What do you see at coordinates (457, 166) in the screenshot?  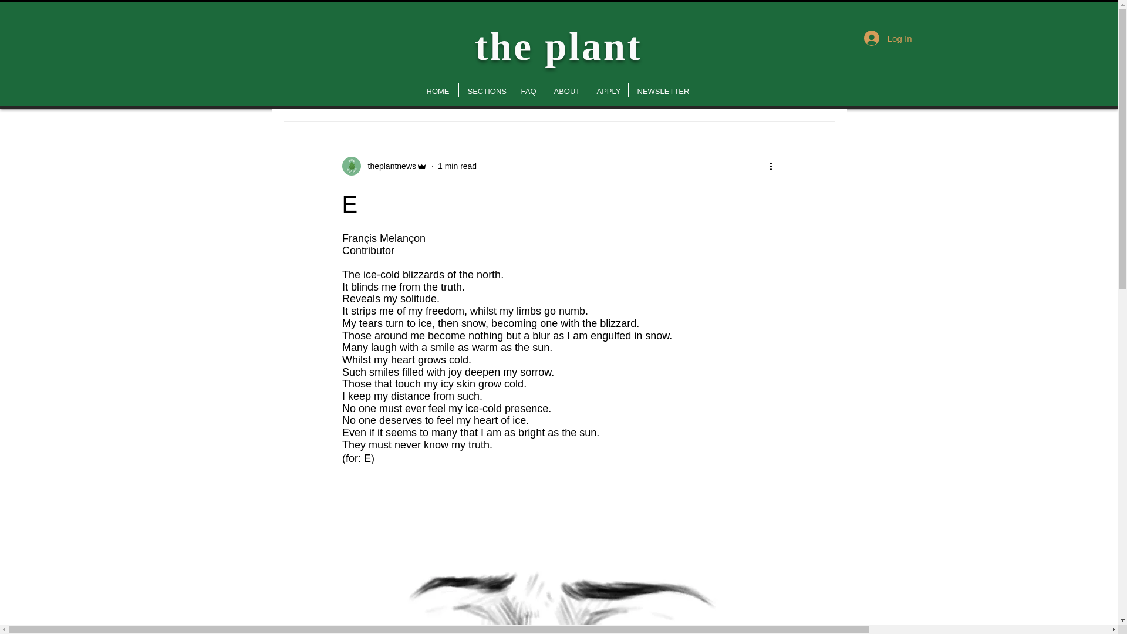 I see `1 min read` at bounding box center [457, 166].